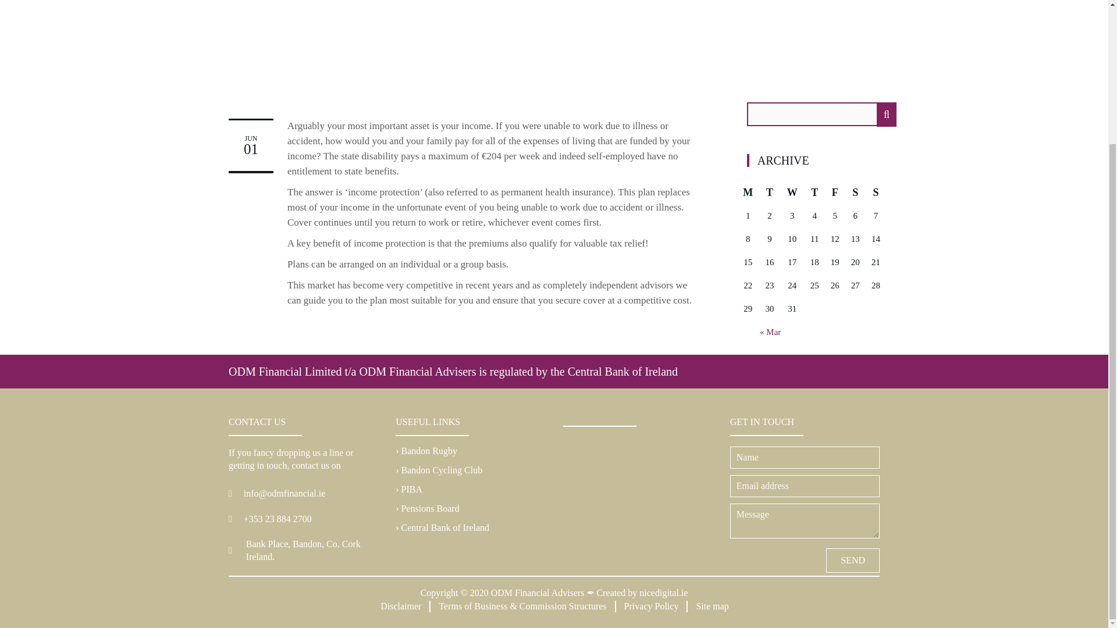  I want to click on Saturday, so click(855, 192).